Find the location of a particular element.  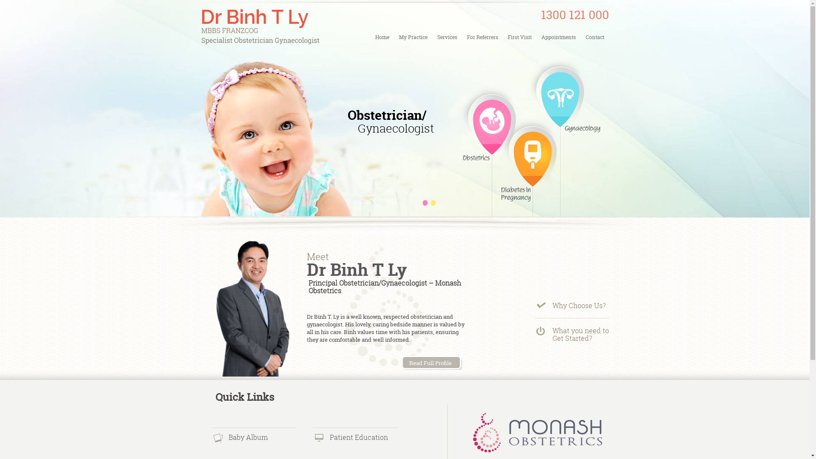

Obstetrics is located at coordinates (490, 164).